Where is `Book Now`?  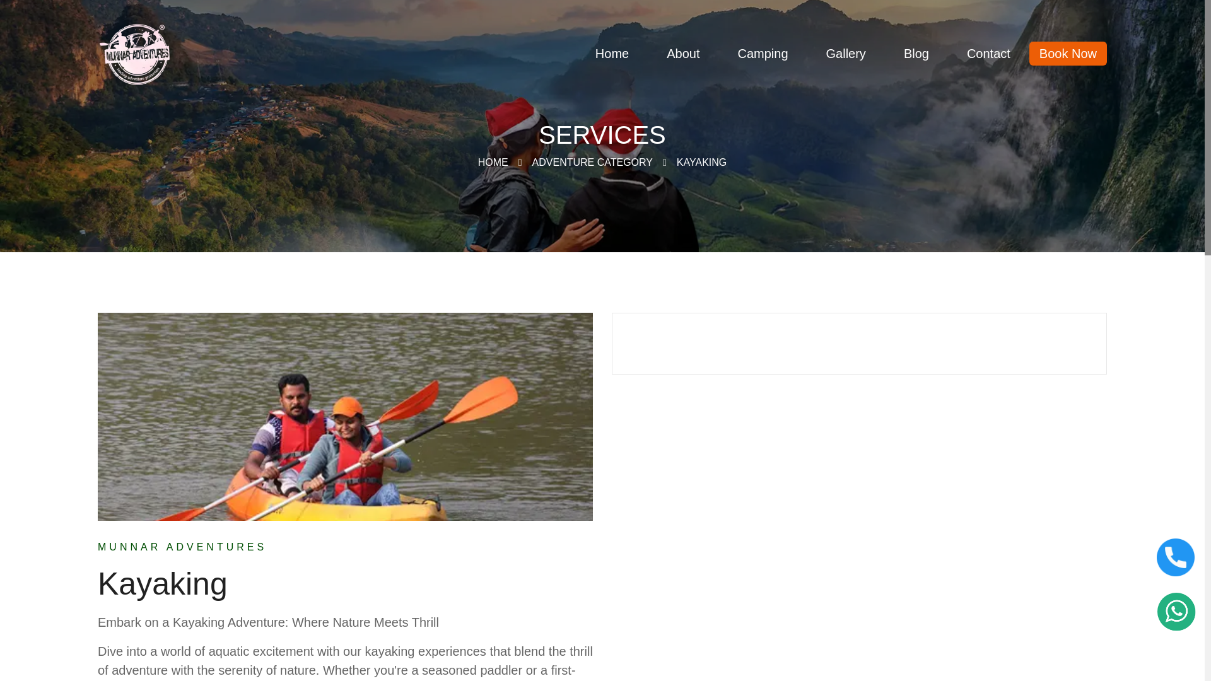 Book Now is located at coordinates (1068, 53).